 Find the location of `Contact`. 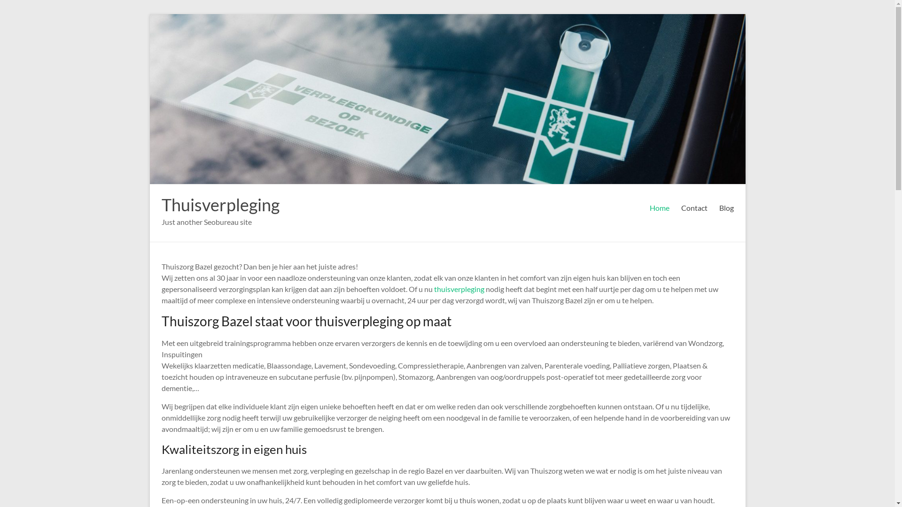

Contact is located at coordinates (694, 208).